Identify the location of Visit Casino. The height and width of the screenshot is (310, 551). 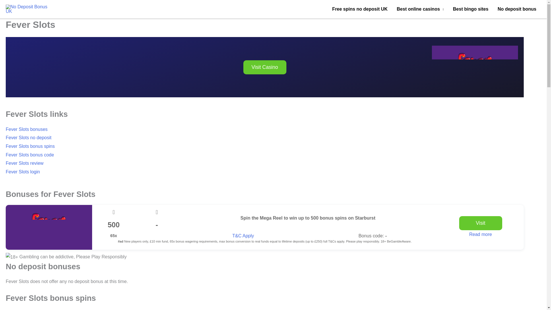
(265, 67).